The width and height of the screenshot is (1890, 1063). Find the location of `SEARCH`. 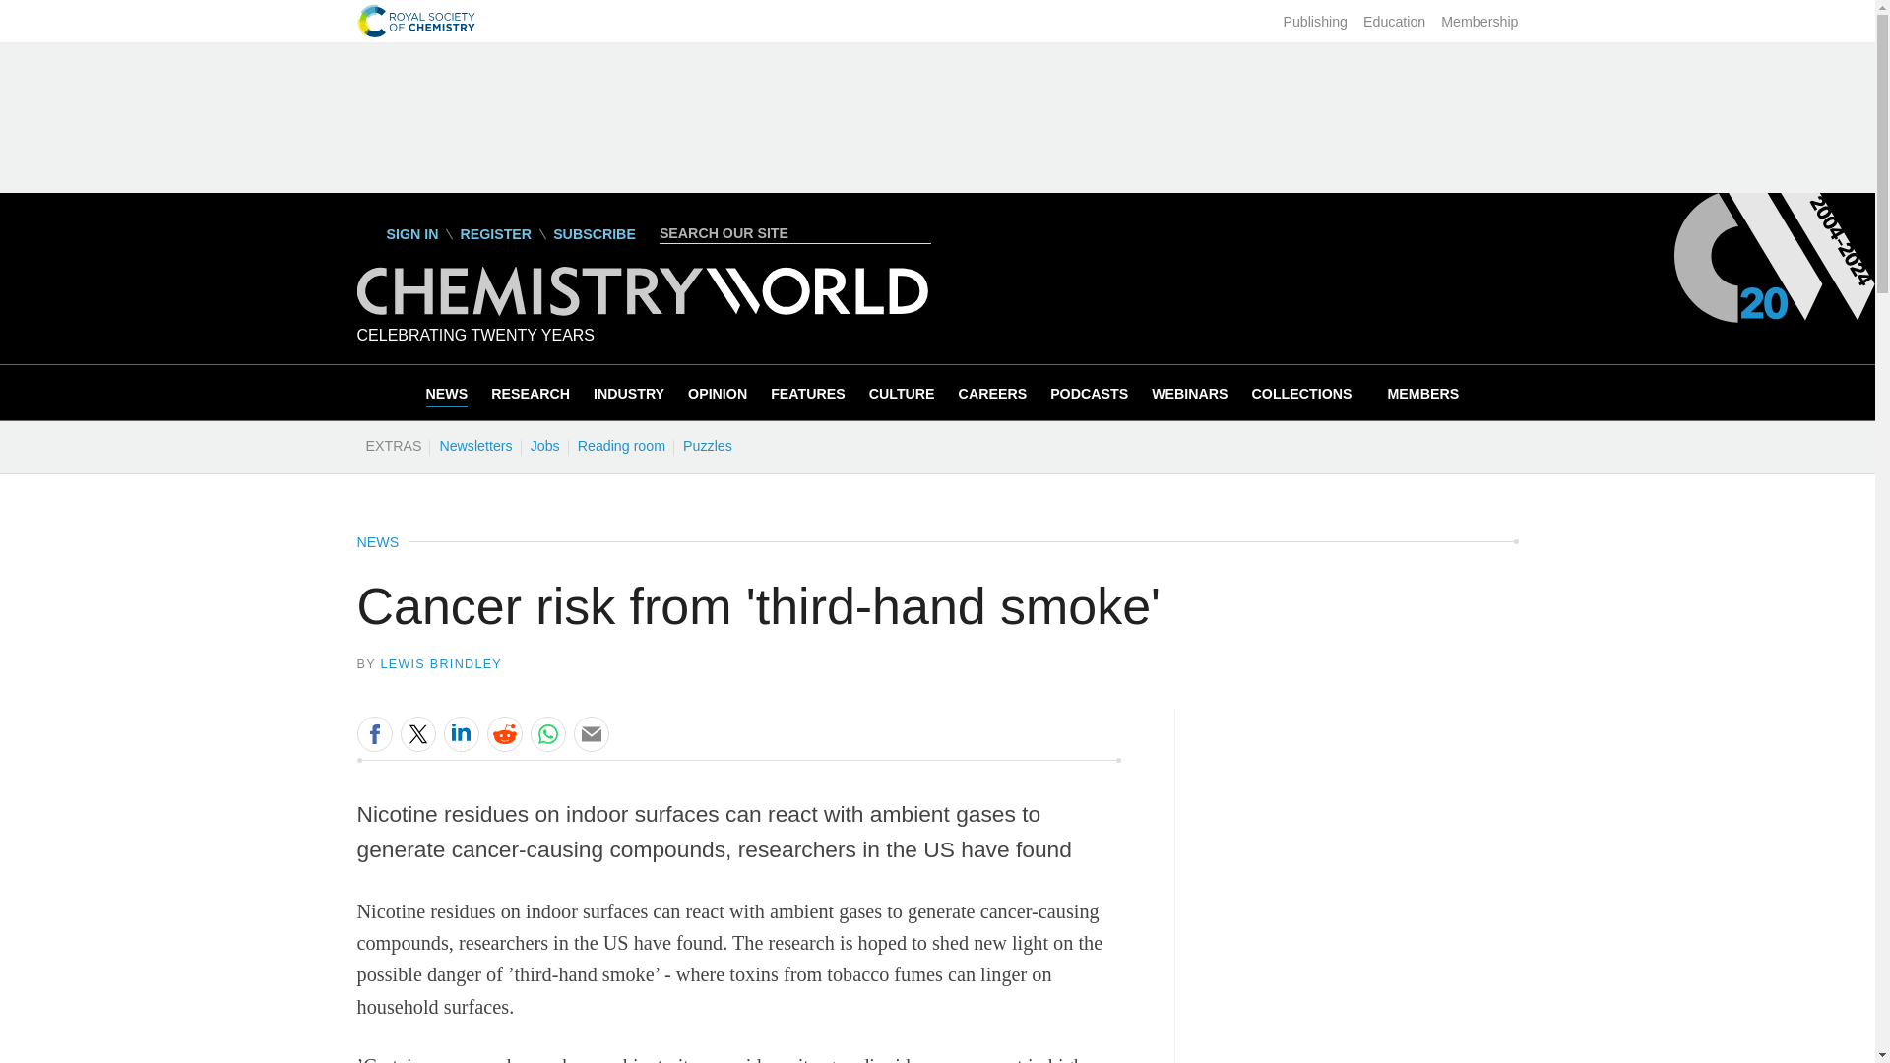

SEARCH is located at coordinates (919, 232).